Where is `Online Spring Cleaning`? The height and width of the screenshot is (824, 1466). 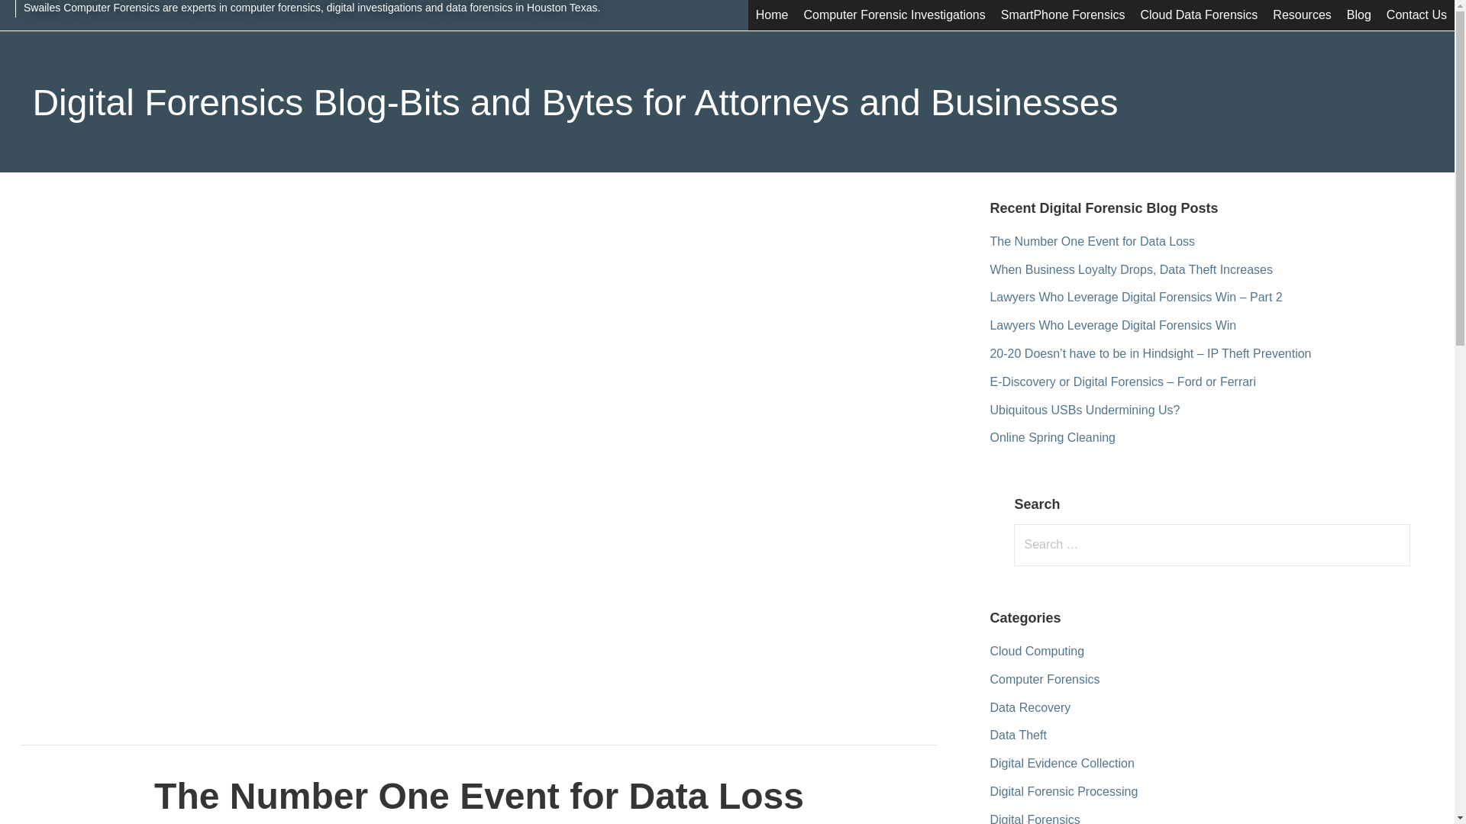
Online Spring Cleaning is located at coordinates (1052, 437).